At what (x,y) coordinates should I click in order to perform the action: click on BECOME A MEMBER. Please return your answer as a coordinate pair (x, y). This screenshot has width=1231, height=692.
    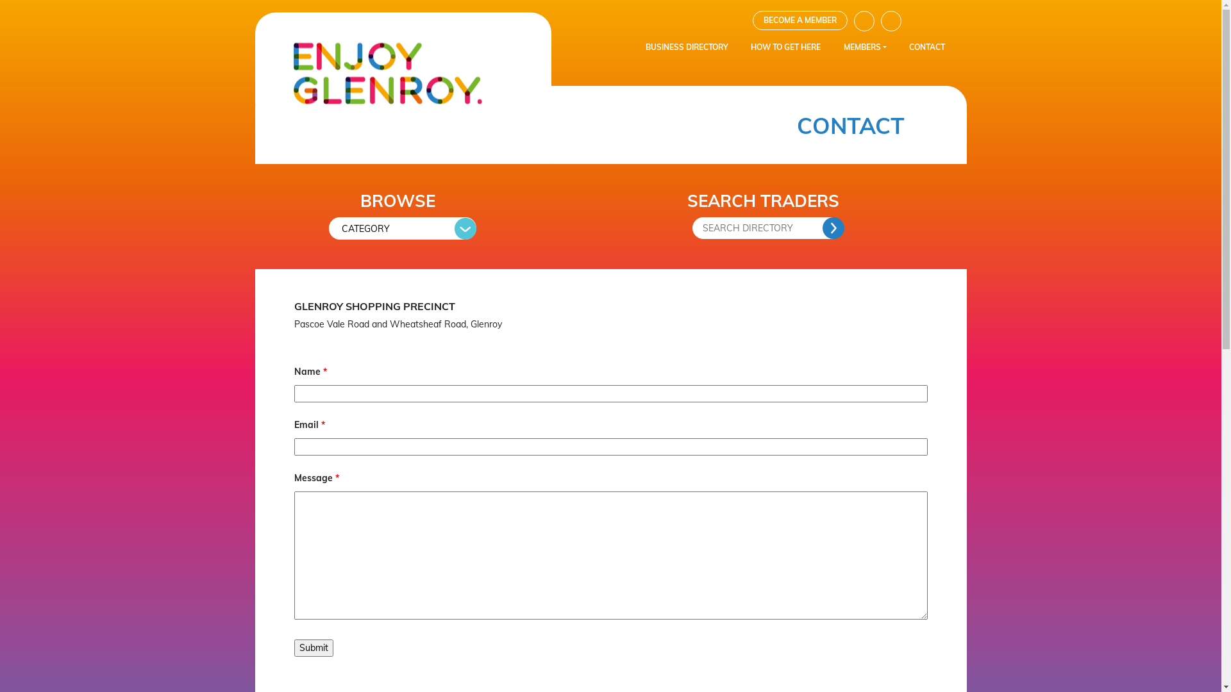
    Looking at the image, I should click on (800, 21).